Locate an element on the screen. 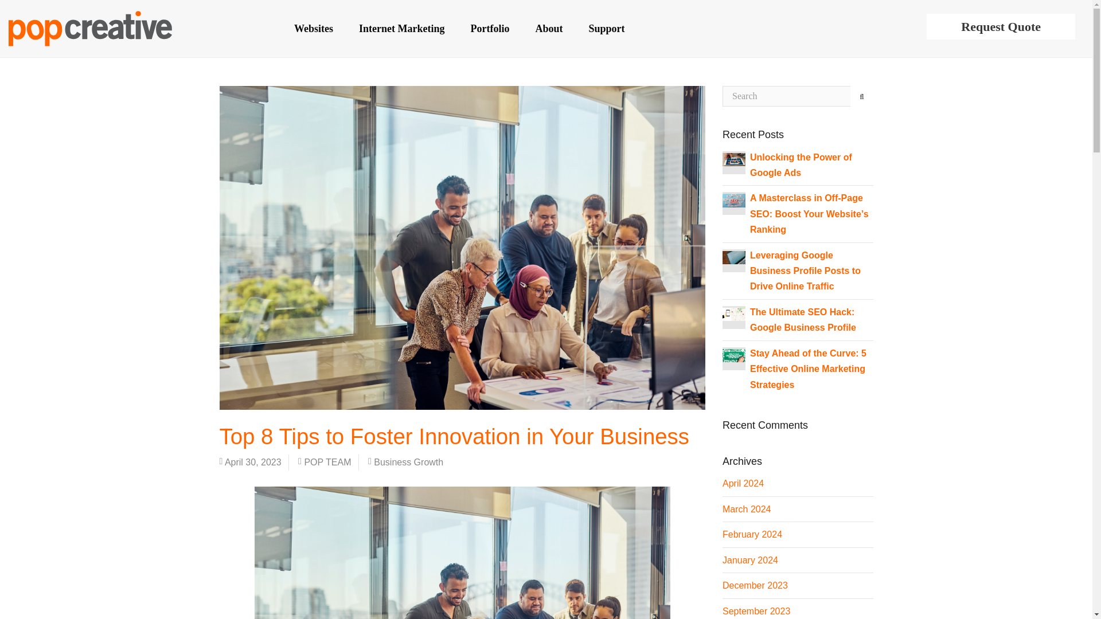 This screenshot has height=619, width=1101. December 2023 is located at coordinates (755, 586).